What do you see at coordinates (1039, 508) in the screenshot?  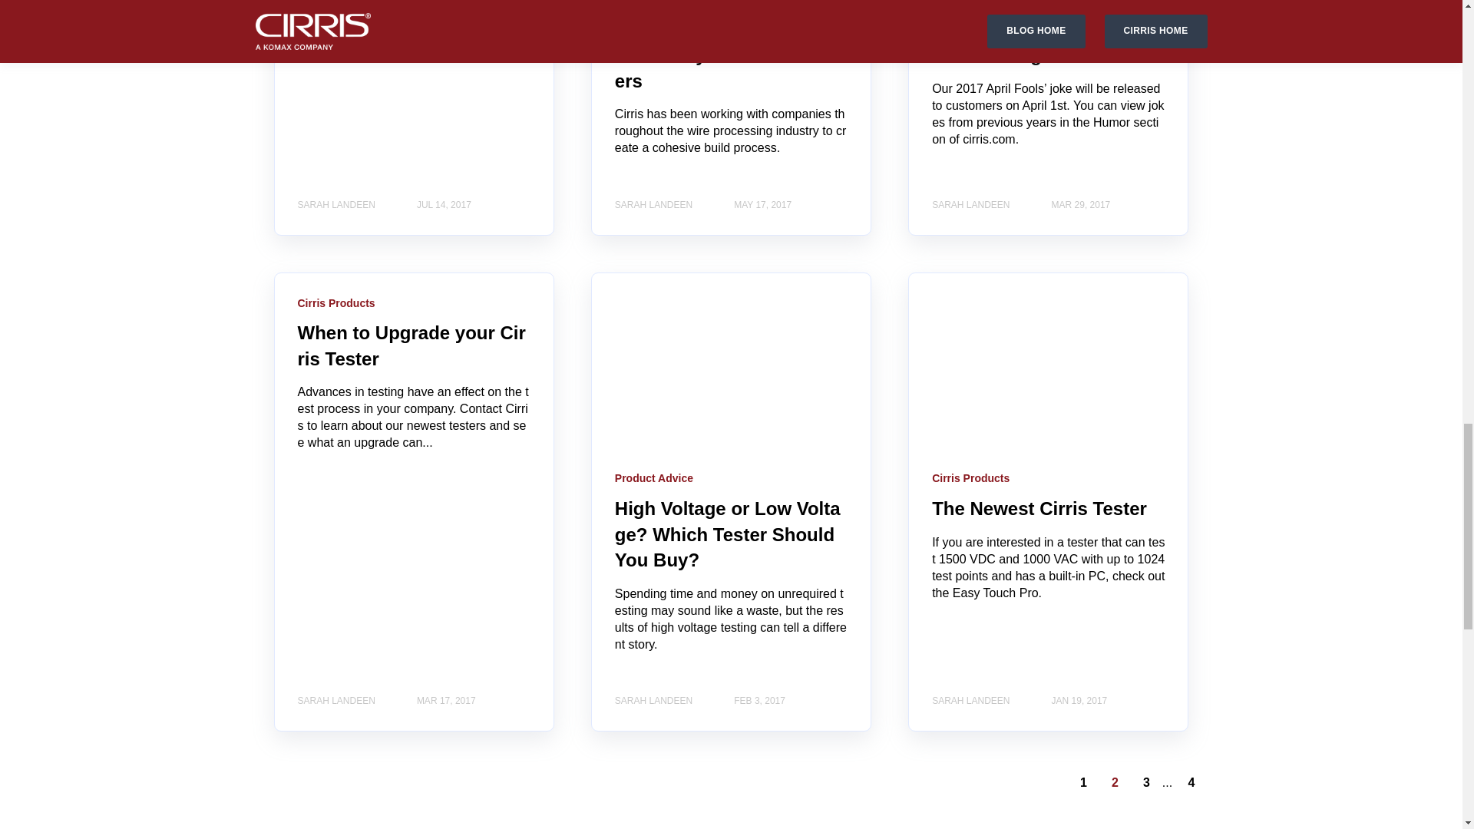 I see `The Newest Cirris Tester` at bounding box center [1039, 508].